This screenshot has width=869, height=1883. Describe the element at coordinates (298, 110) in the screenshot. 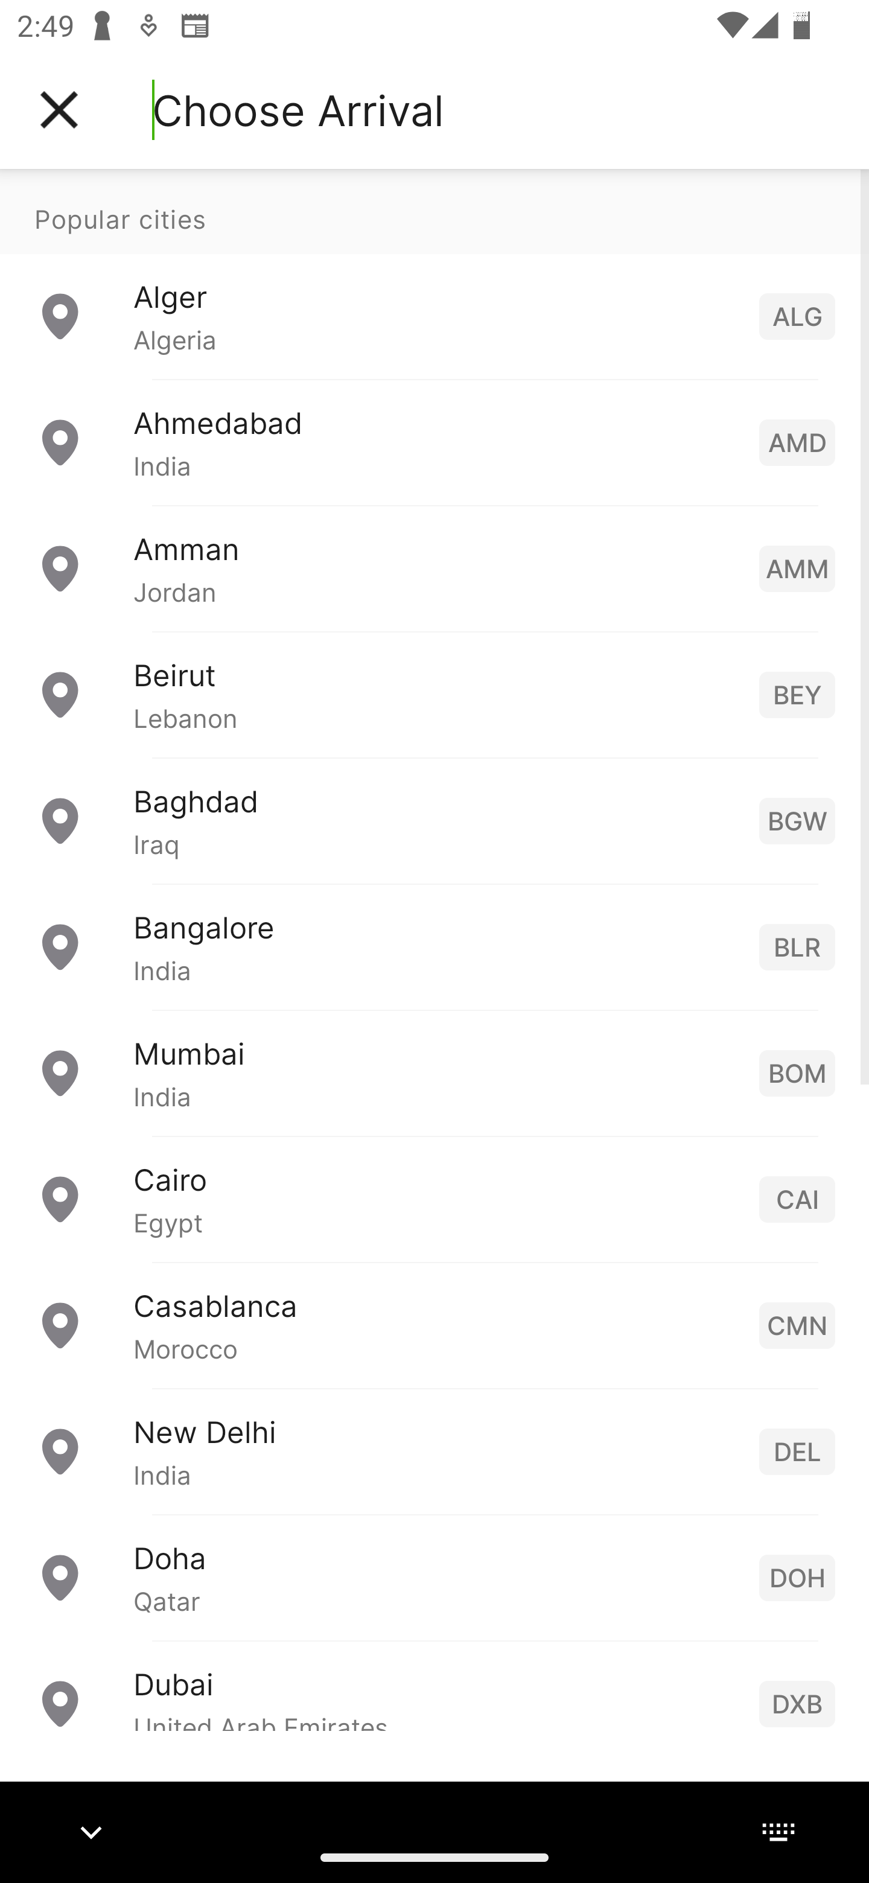

I see `Choose Arrival` at that location.